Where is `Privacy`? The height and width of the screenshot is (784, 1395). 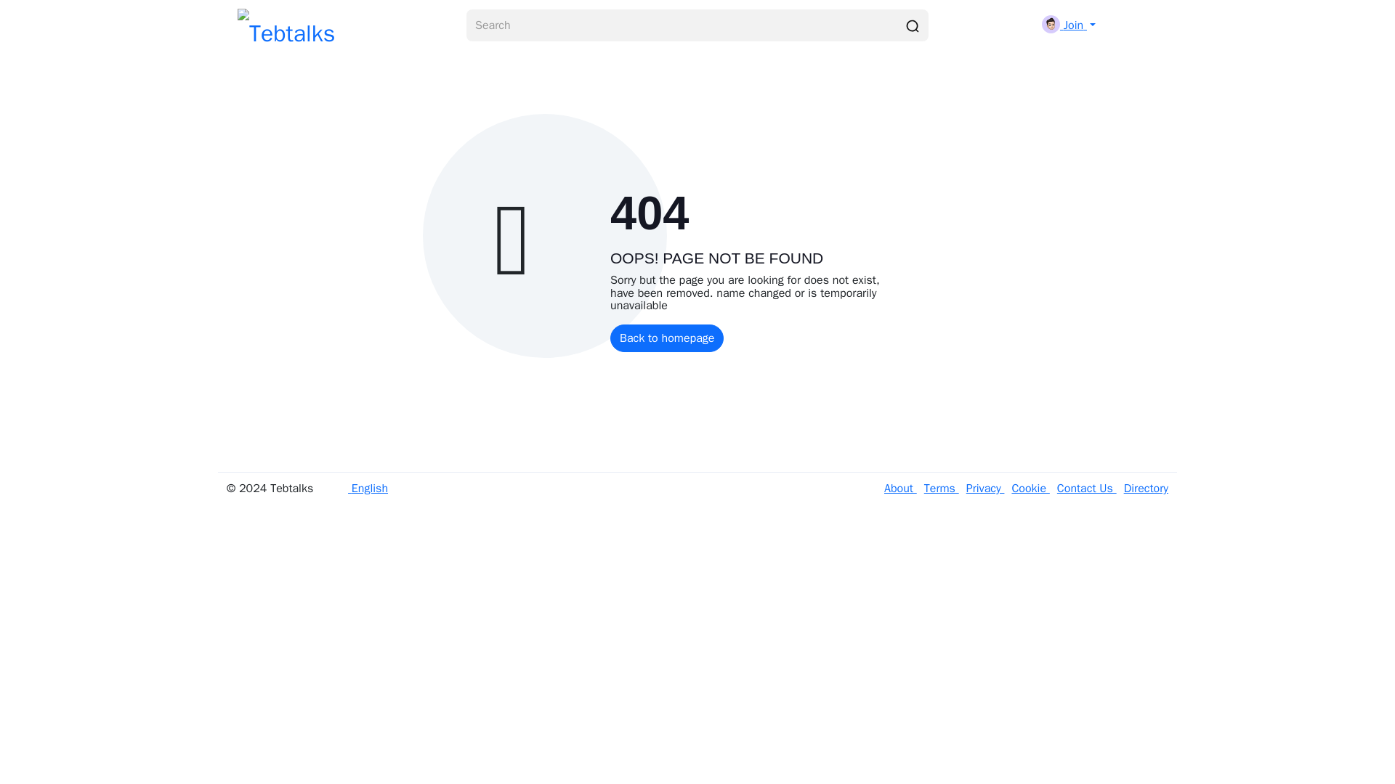 Privacy is located at coordinates (982, 488).